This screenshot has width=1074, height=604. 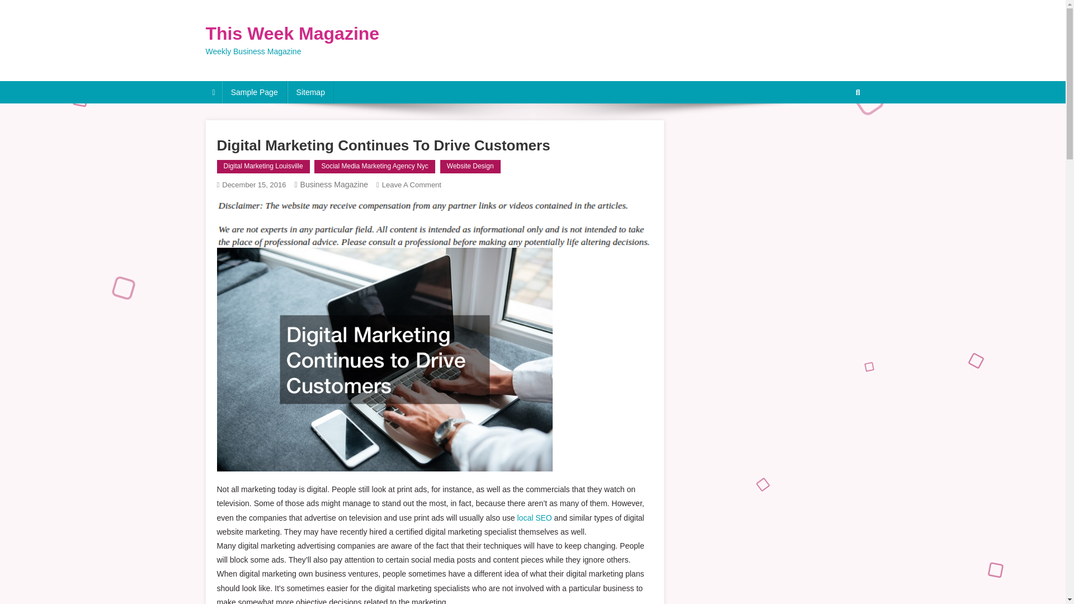 What do you see at coordinates (311, 92) in the screenshot?
I see `Sitemap` at bounding box center [311, 92].